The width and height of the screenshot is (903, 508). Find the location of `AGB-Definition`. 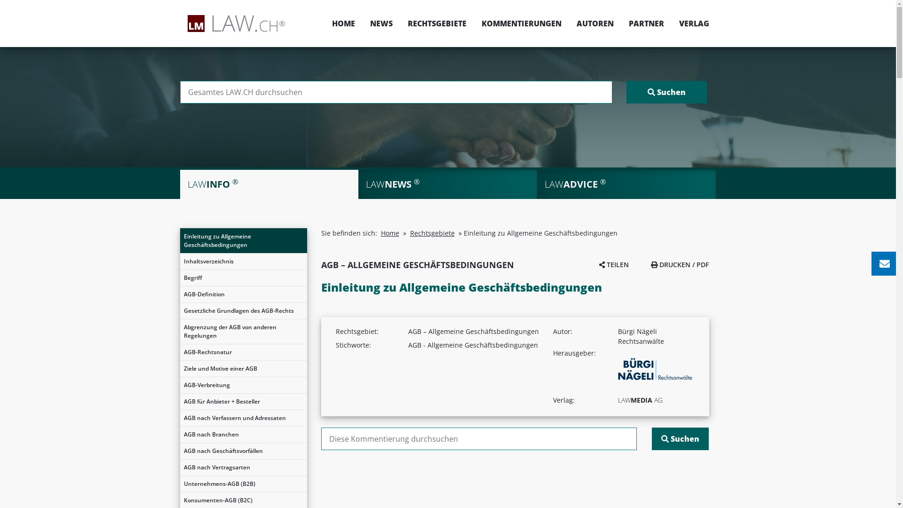

AGB-Definition is located at coordinates (243, 294).